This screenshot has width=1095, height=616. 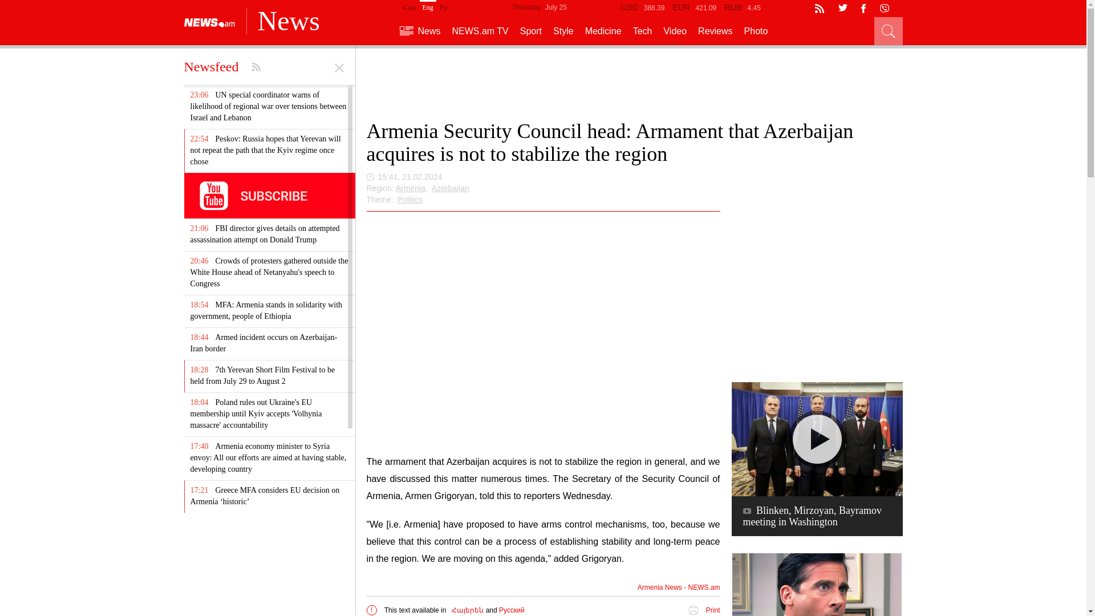 I want to click on Video, so click(x=675, y=31).